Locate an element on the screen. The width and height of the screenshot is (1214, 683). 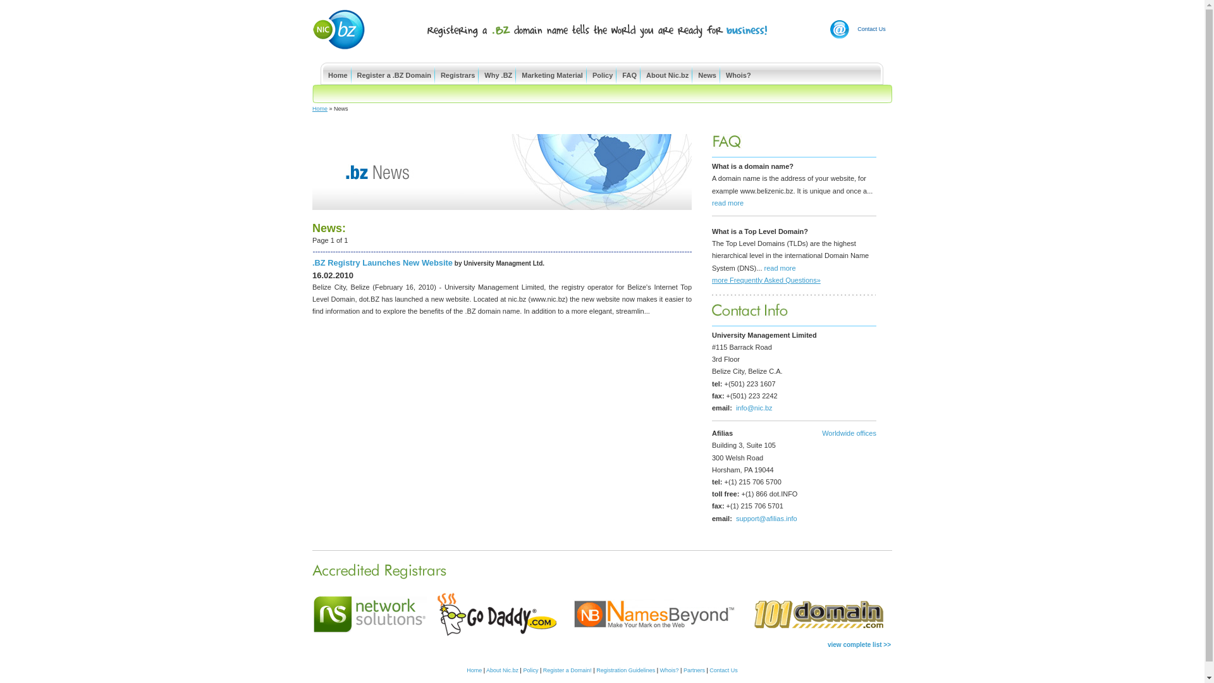
Whois? is located at coordinates (670, 670).